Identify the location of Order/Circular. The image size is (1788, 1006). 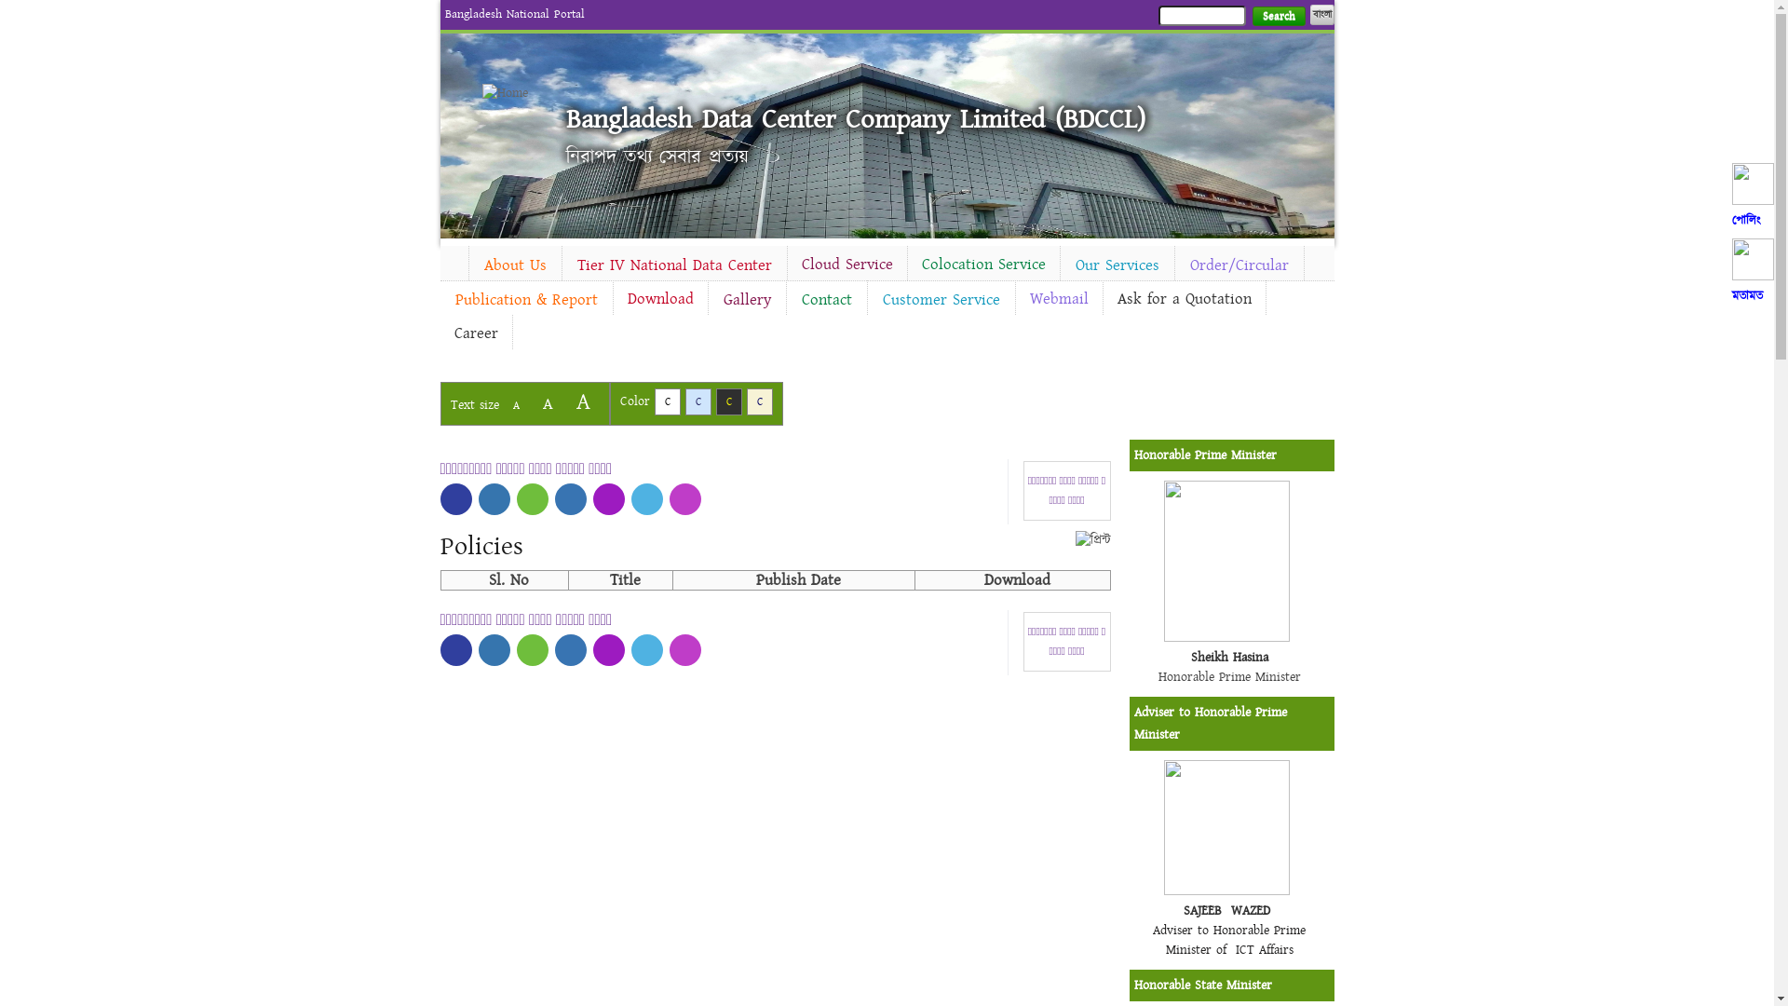
(1239, 265).